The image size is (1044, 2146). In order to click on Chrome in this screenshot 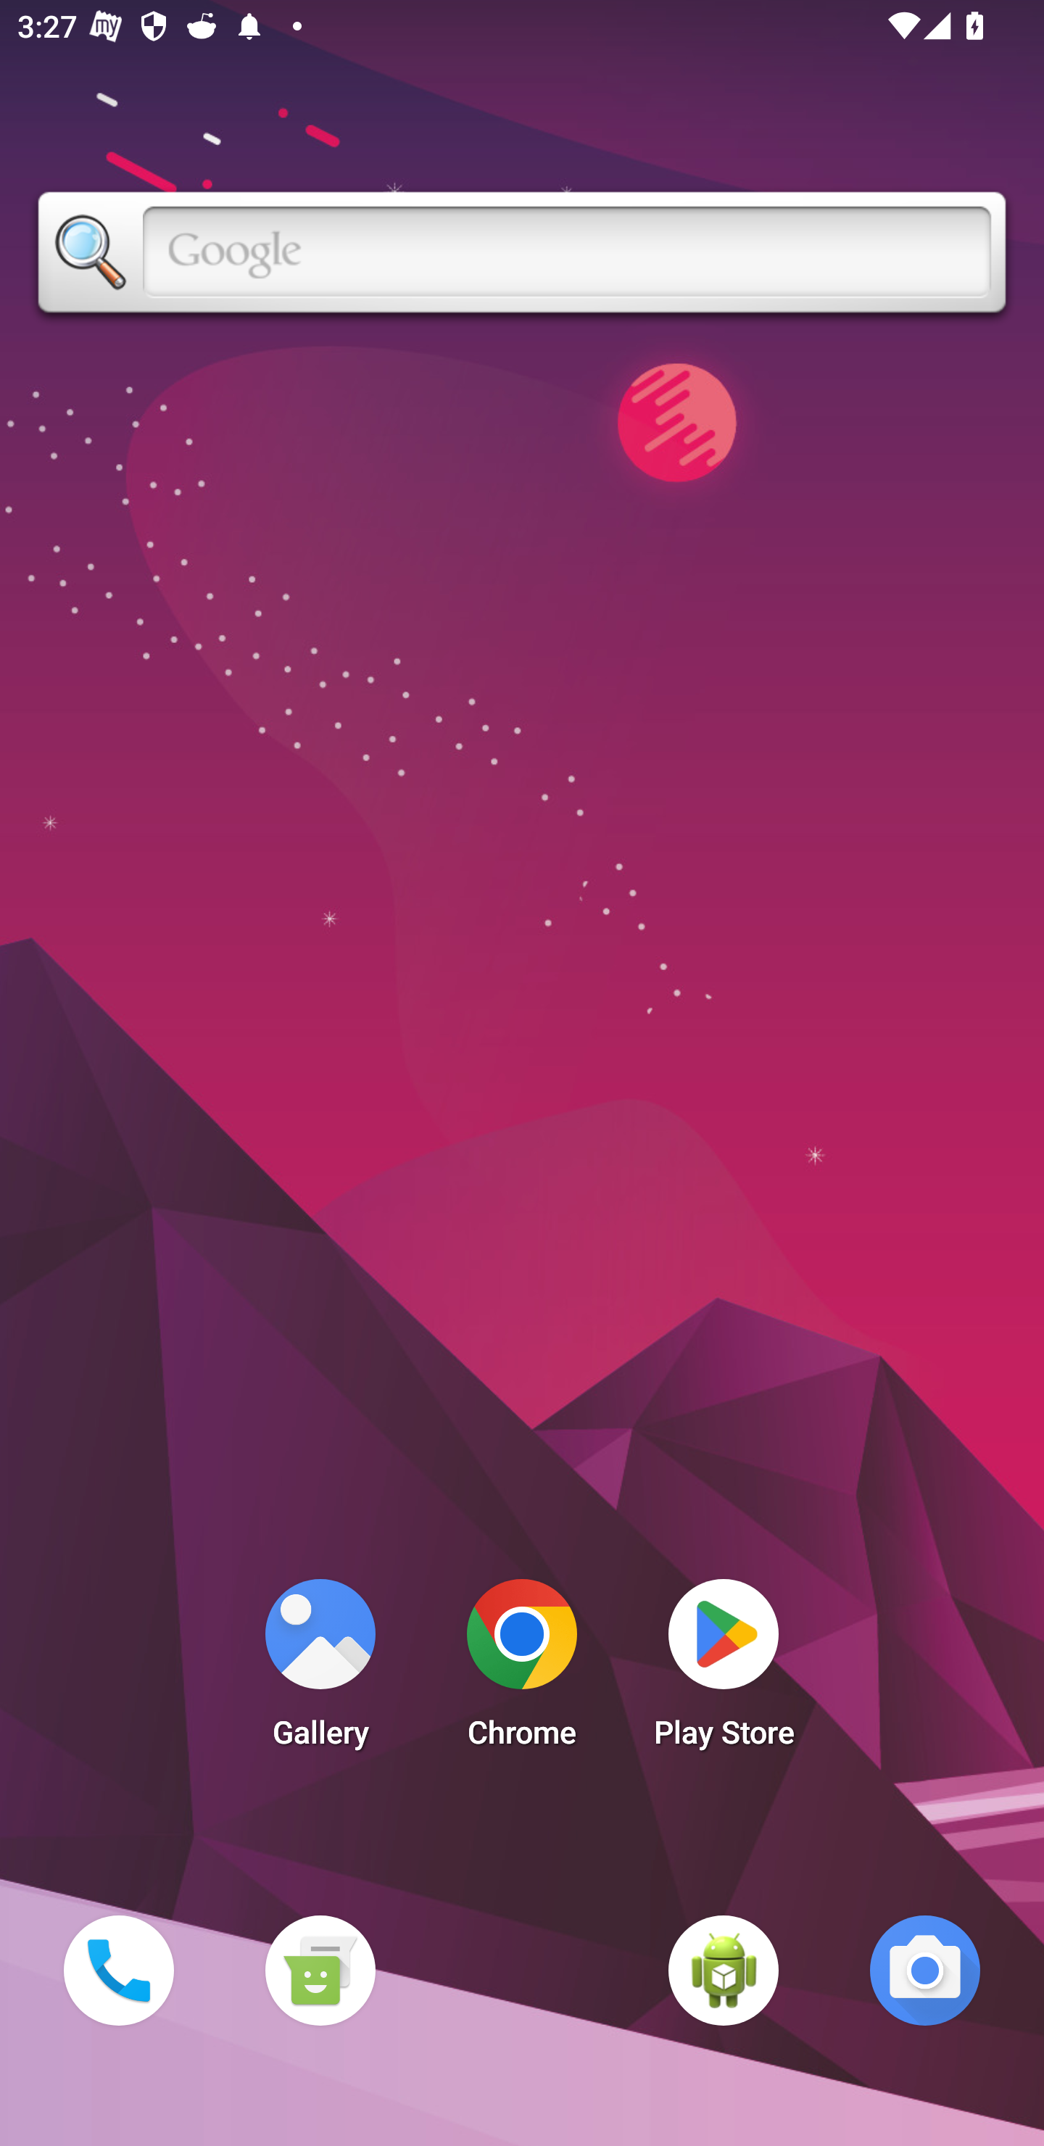, I will do `click(522, 1670)`.